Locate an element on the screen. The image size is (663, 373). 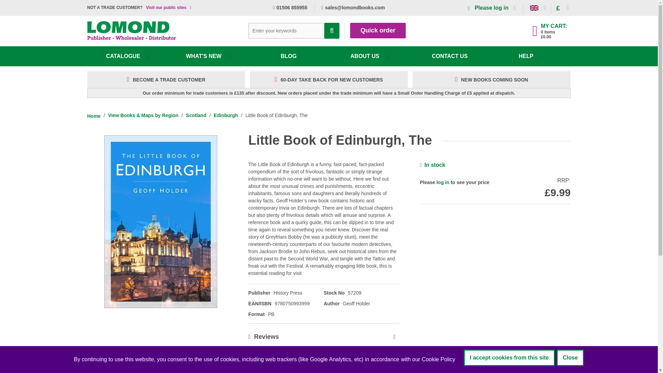
Visit our public sites is located at coordinates (166, 8).